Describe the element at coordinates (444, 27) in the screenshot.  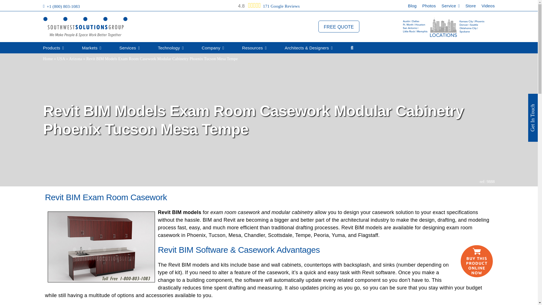
I see `Find a local office` at that location.